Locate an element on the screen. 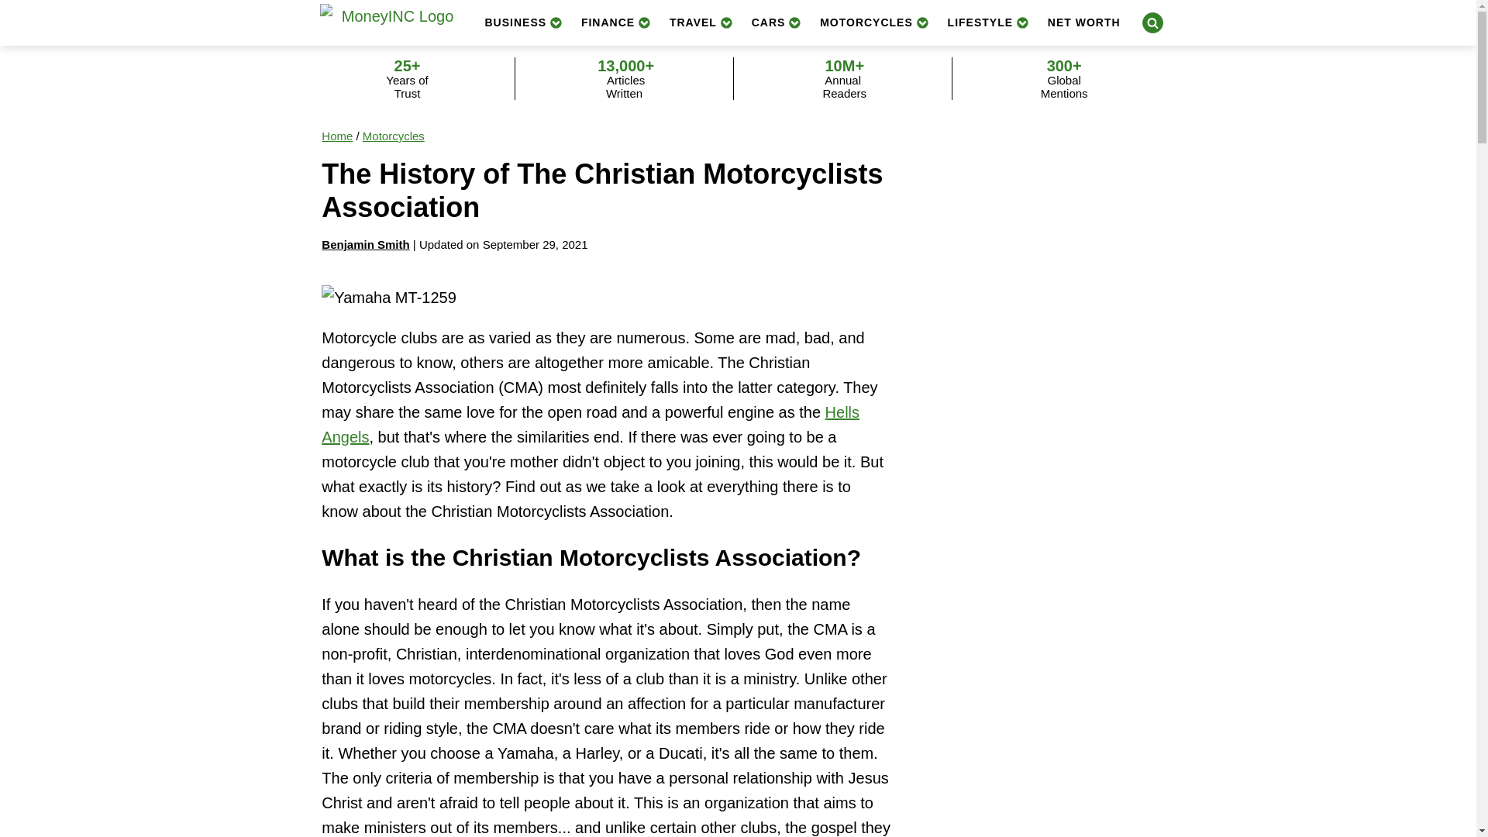 The image size is (1488, 837). TRAVEL is located at coordinates (701, 22).